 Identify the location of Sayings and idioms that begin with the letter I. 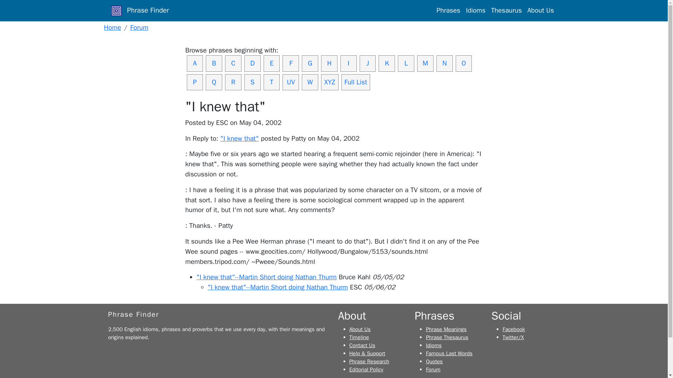
(348, 63).